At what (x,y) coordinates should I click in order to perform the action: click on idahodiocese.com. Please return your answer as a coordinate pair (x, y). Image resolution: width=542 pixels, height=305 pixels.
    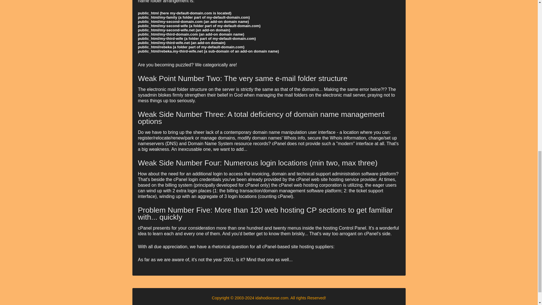
    Looking at the image, I should click on (272, 298).